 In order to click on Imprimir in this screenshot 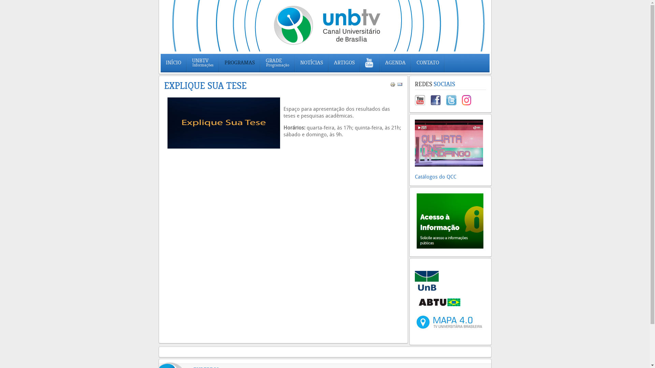, I will do `click(392, 86)`.